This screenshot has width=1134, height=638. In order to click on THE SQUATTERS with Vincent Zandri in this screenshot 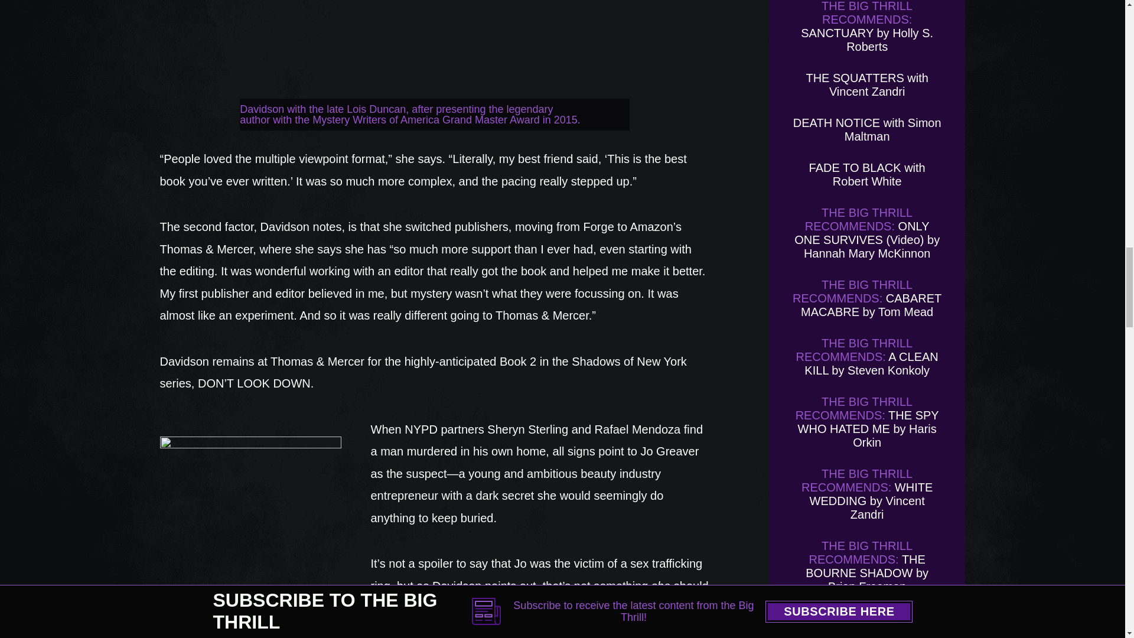, I will do `click(866, 84)`.